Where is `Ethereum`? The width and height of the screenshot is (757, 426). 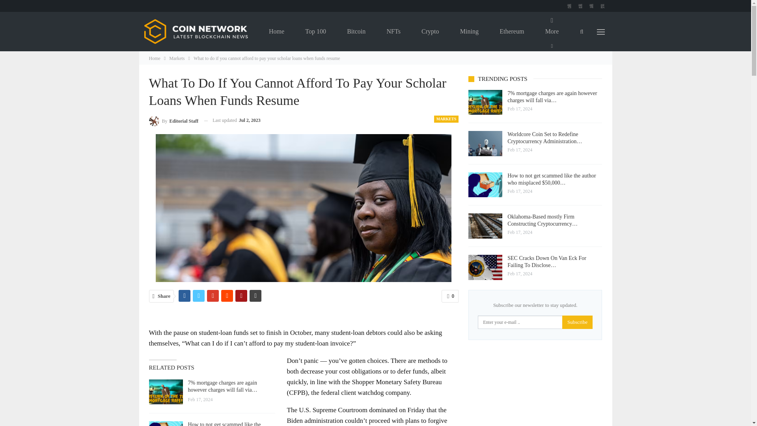 Ethereum is located at coordinates (512, 32).